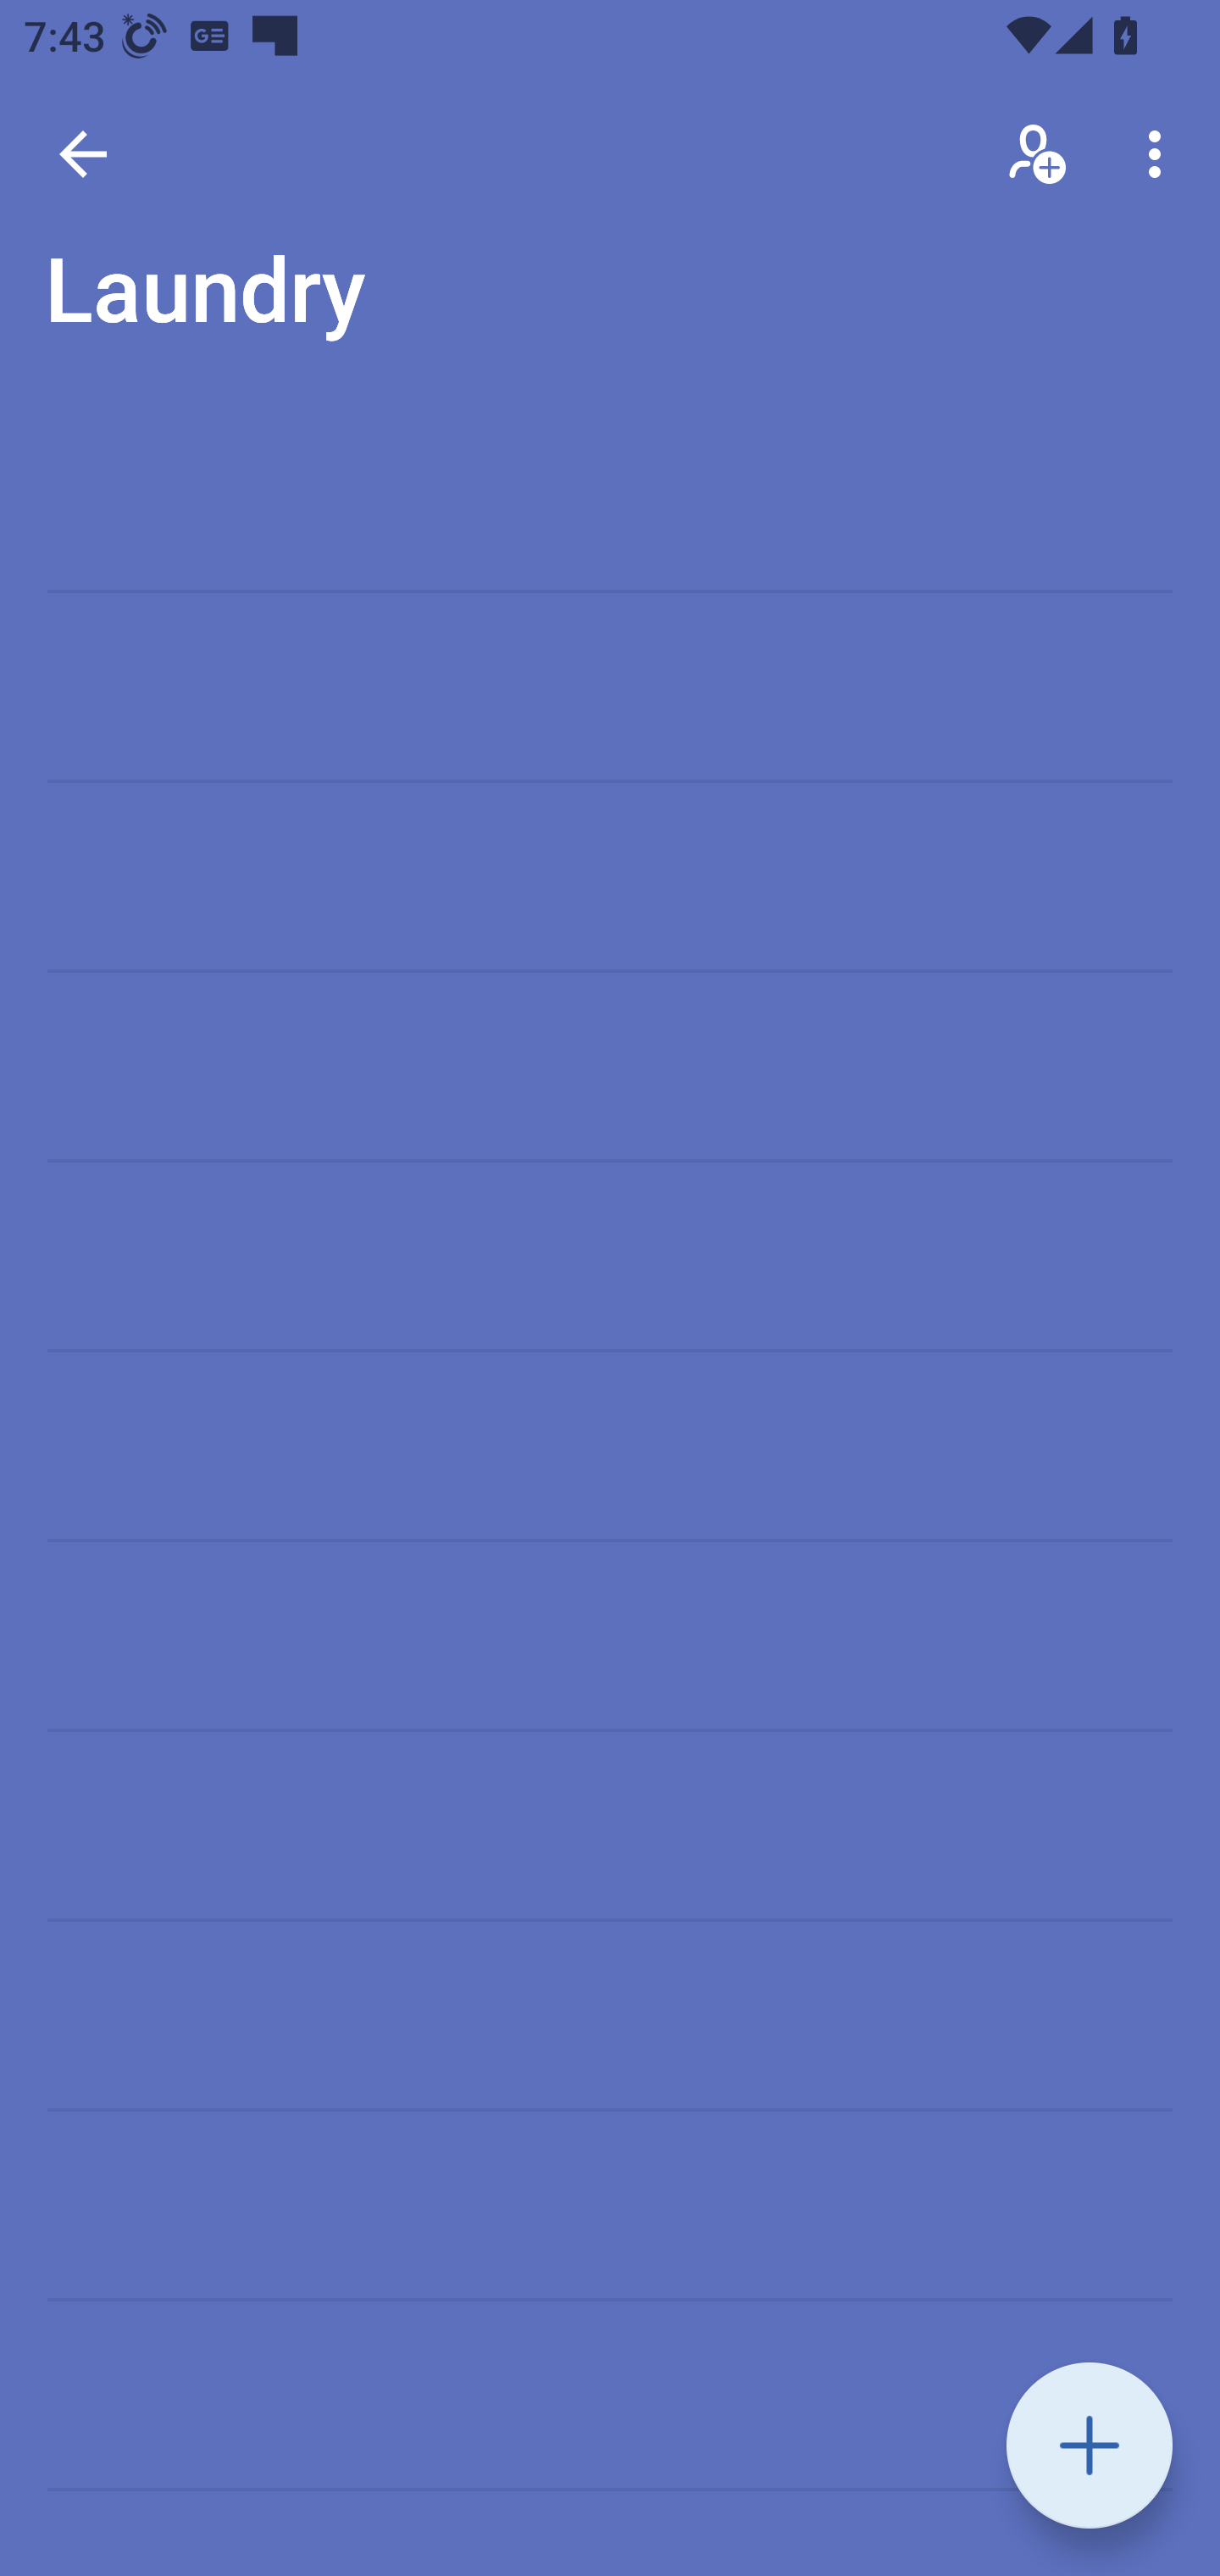  What do you see at coordinates (1161, 154) in the screenshot?
I see `More options` at bounding box center [1161, 154].